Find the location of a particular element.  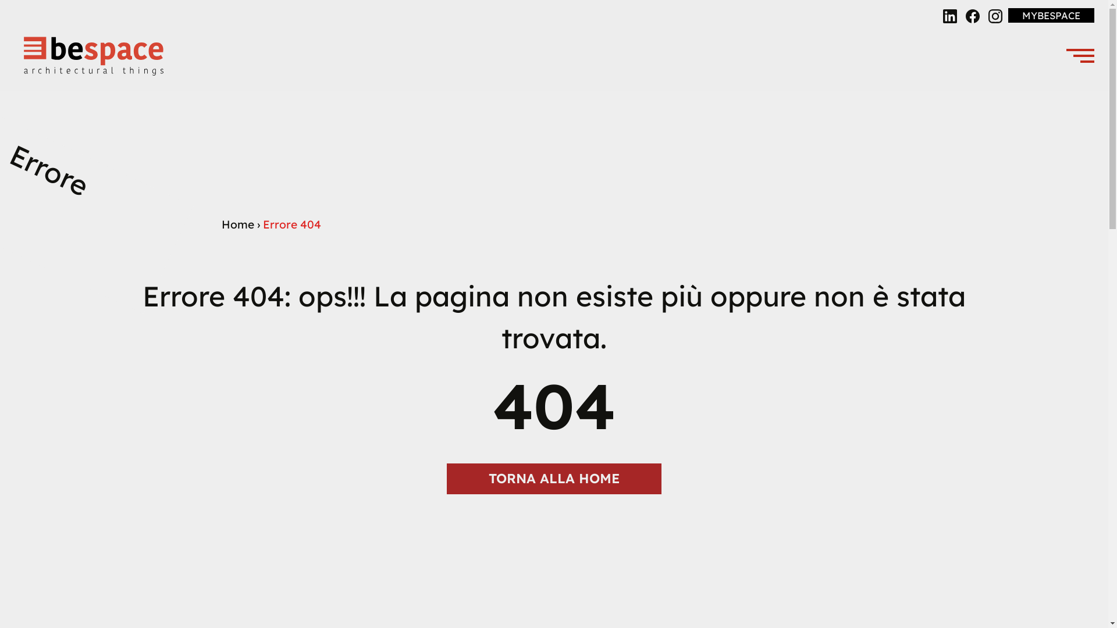

Errore 404 is located at coordinates (292, 224).